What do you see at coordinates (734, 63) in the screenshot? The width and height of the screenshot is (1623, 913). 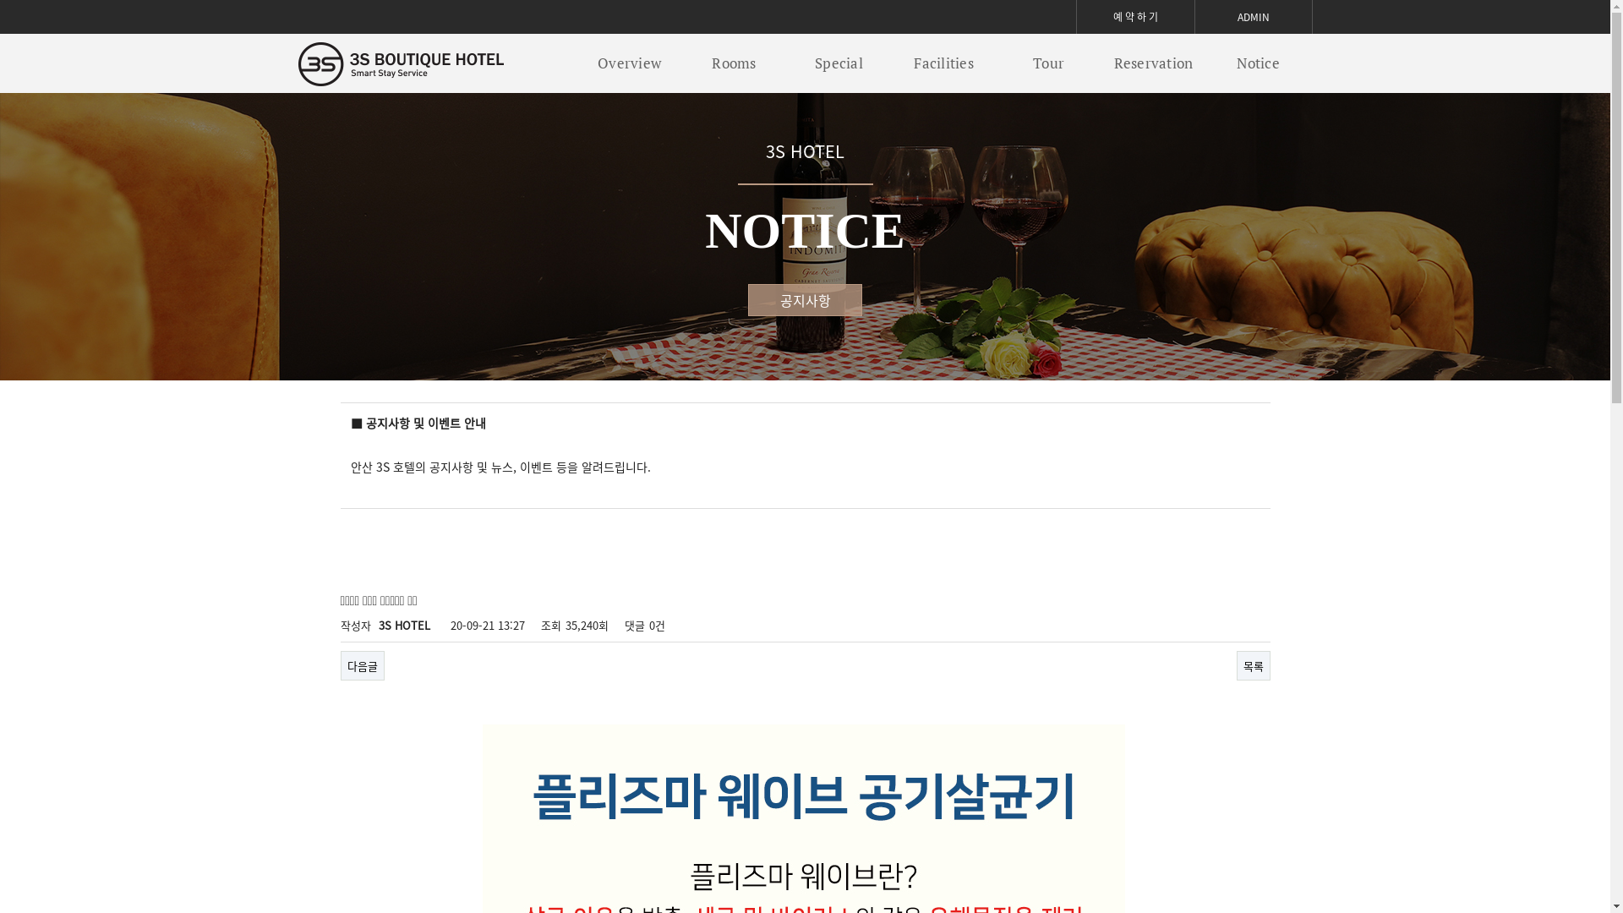 I see `Rooms` at bounding box center [734, 63].